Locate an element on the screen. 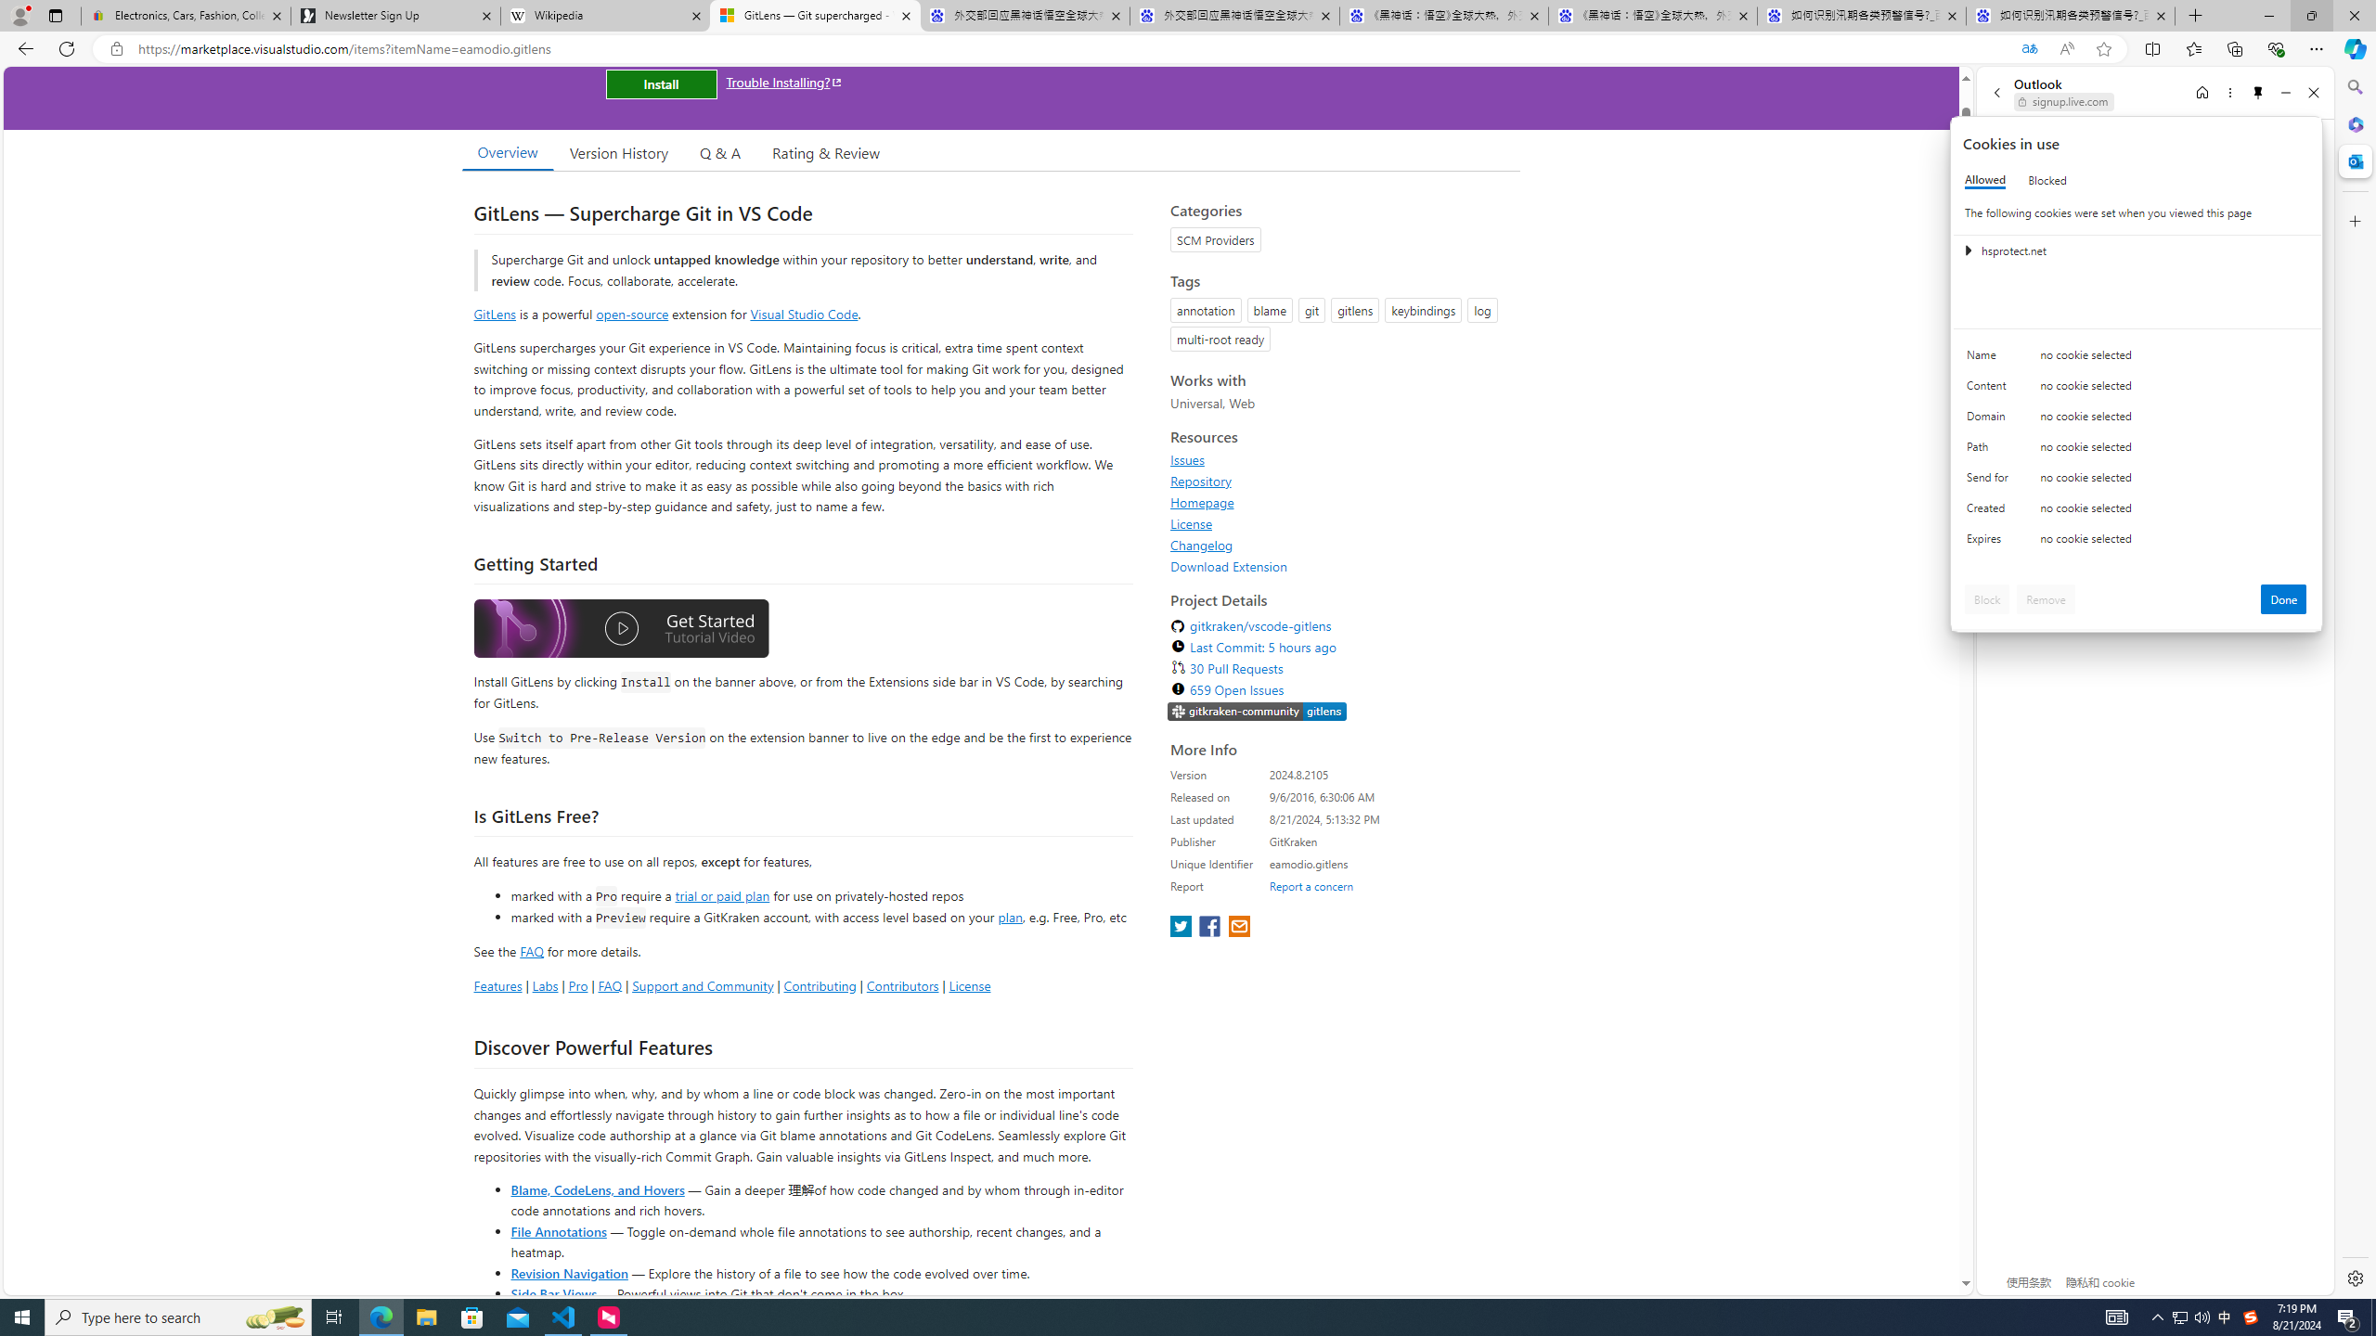 The width and height of the screenshot is (2376, 1336). no cookie selected is located at coordinates (2174, 543).